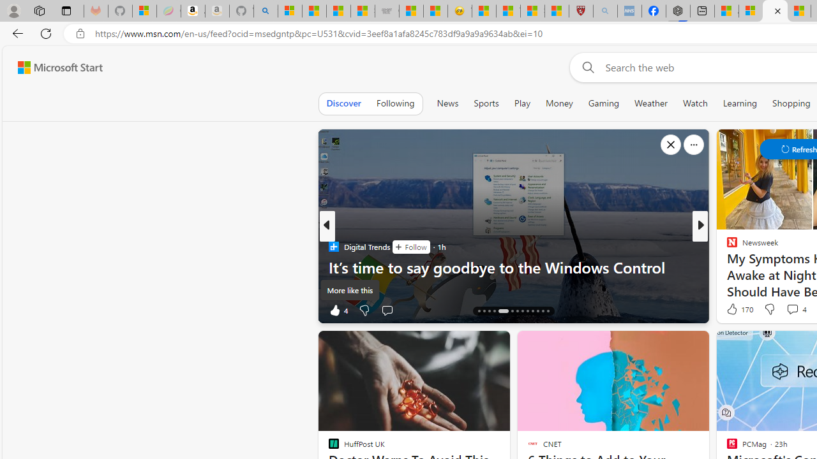 The image size is (817, 459). Describe the element at coordinates (735, 310) in the screenshot. I see `104 Like` at that location.